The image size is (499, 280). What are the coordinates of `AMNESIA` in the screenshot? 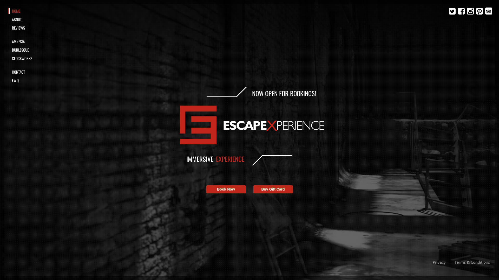 It's located at (33, 41).